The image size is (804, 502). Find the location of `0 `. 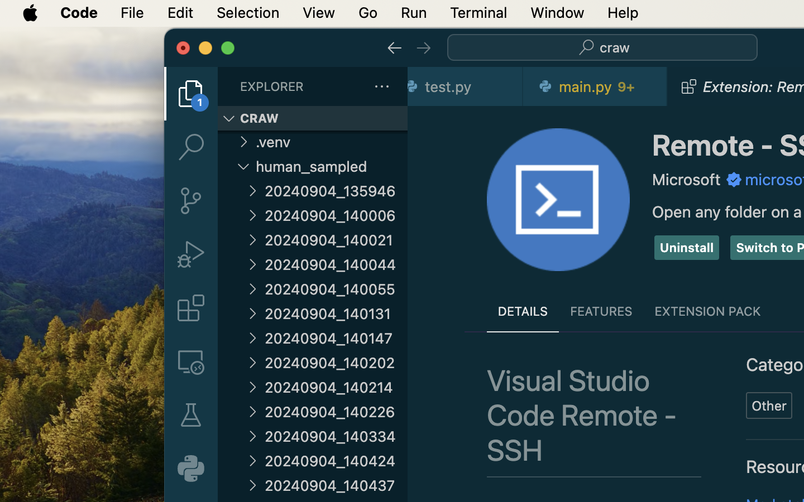

0  is located at coordinates (191, 201).